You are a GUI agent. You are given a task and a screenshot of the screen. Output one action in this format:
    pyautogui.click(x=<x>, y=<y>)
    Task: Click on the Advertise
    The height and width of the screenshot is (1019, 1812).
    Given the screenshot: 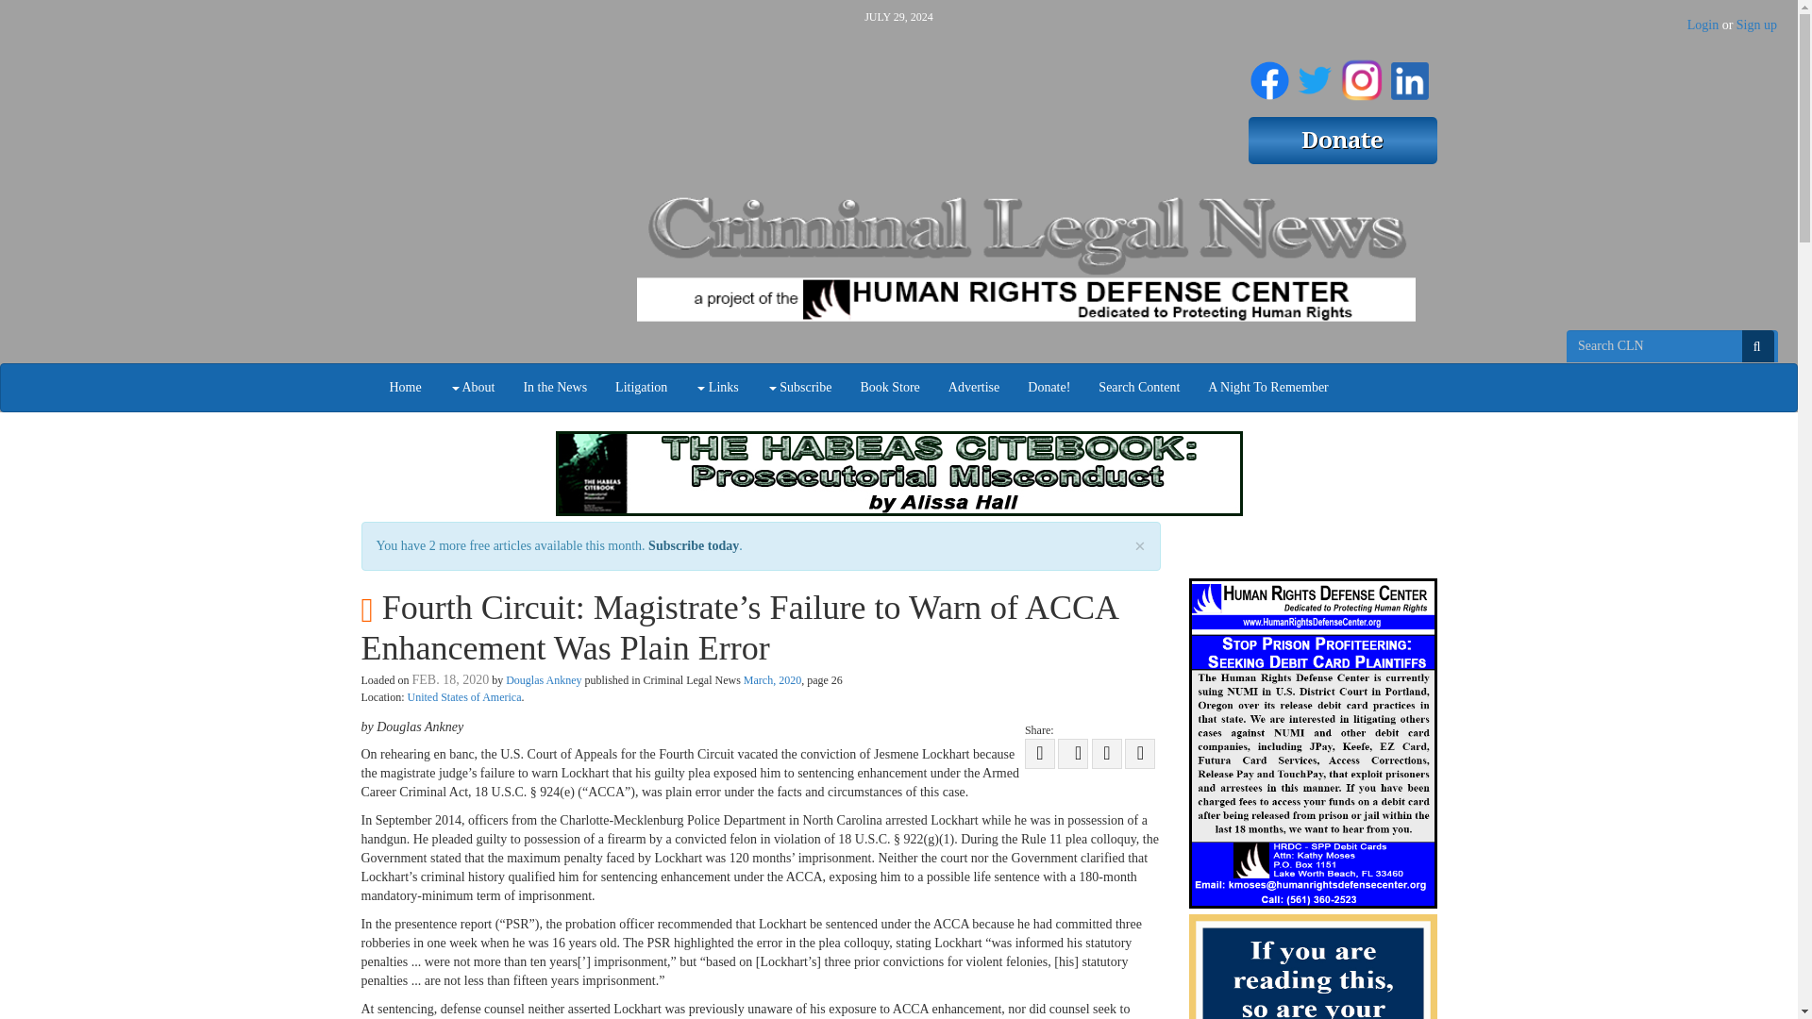 What is the action you would take?
    pyautogui.click(x=974, y=387)
    